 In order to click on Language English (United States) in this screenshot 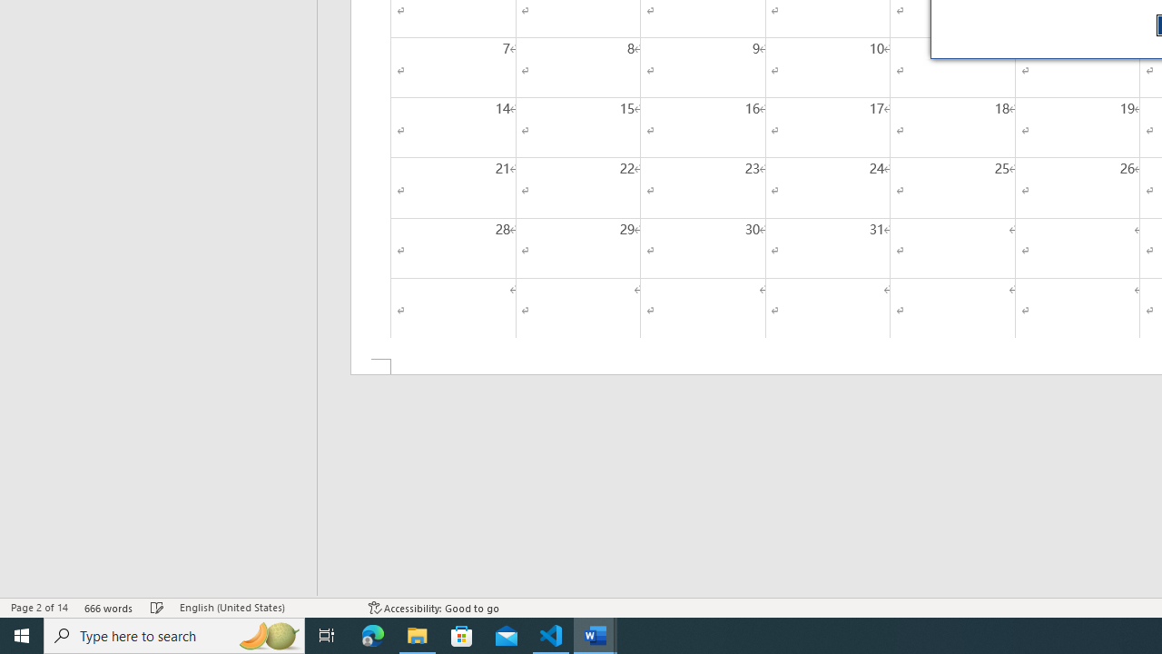, I will do `click(265, 607)`.